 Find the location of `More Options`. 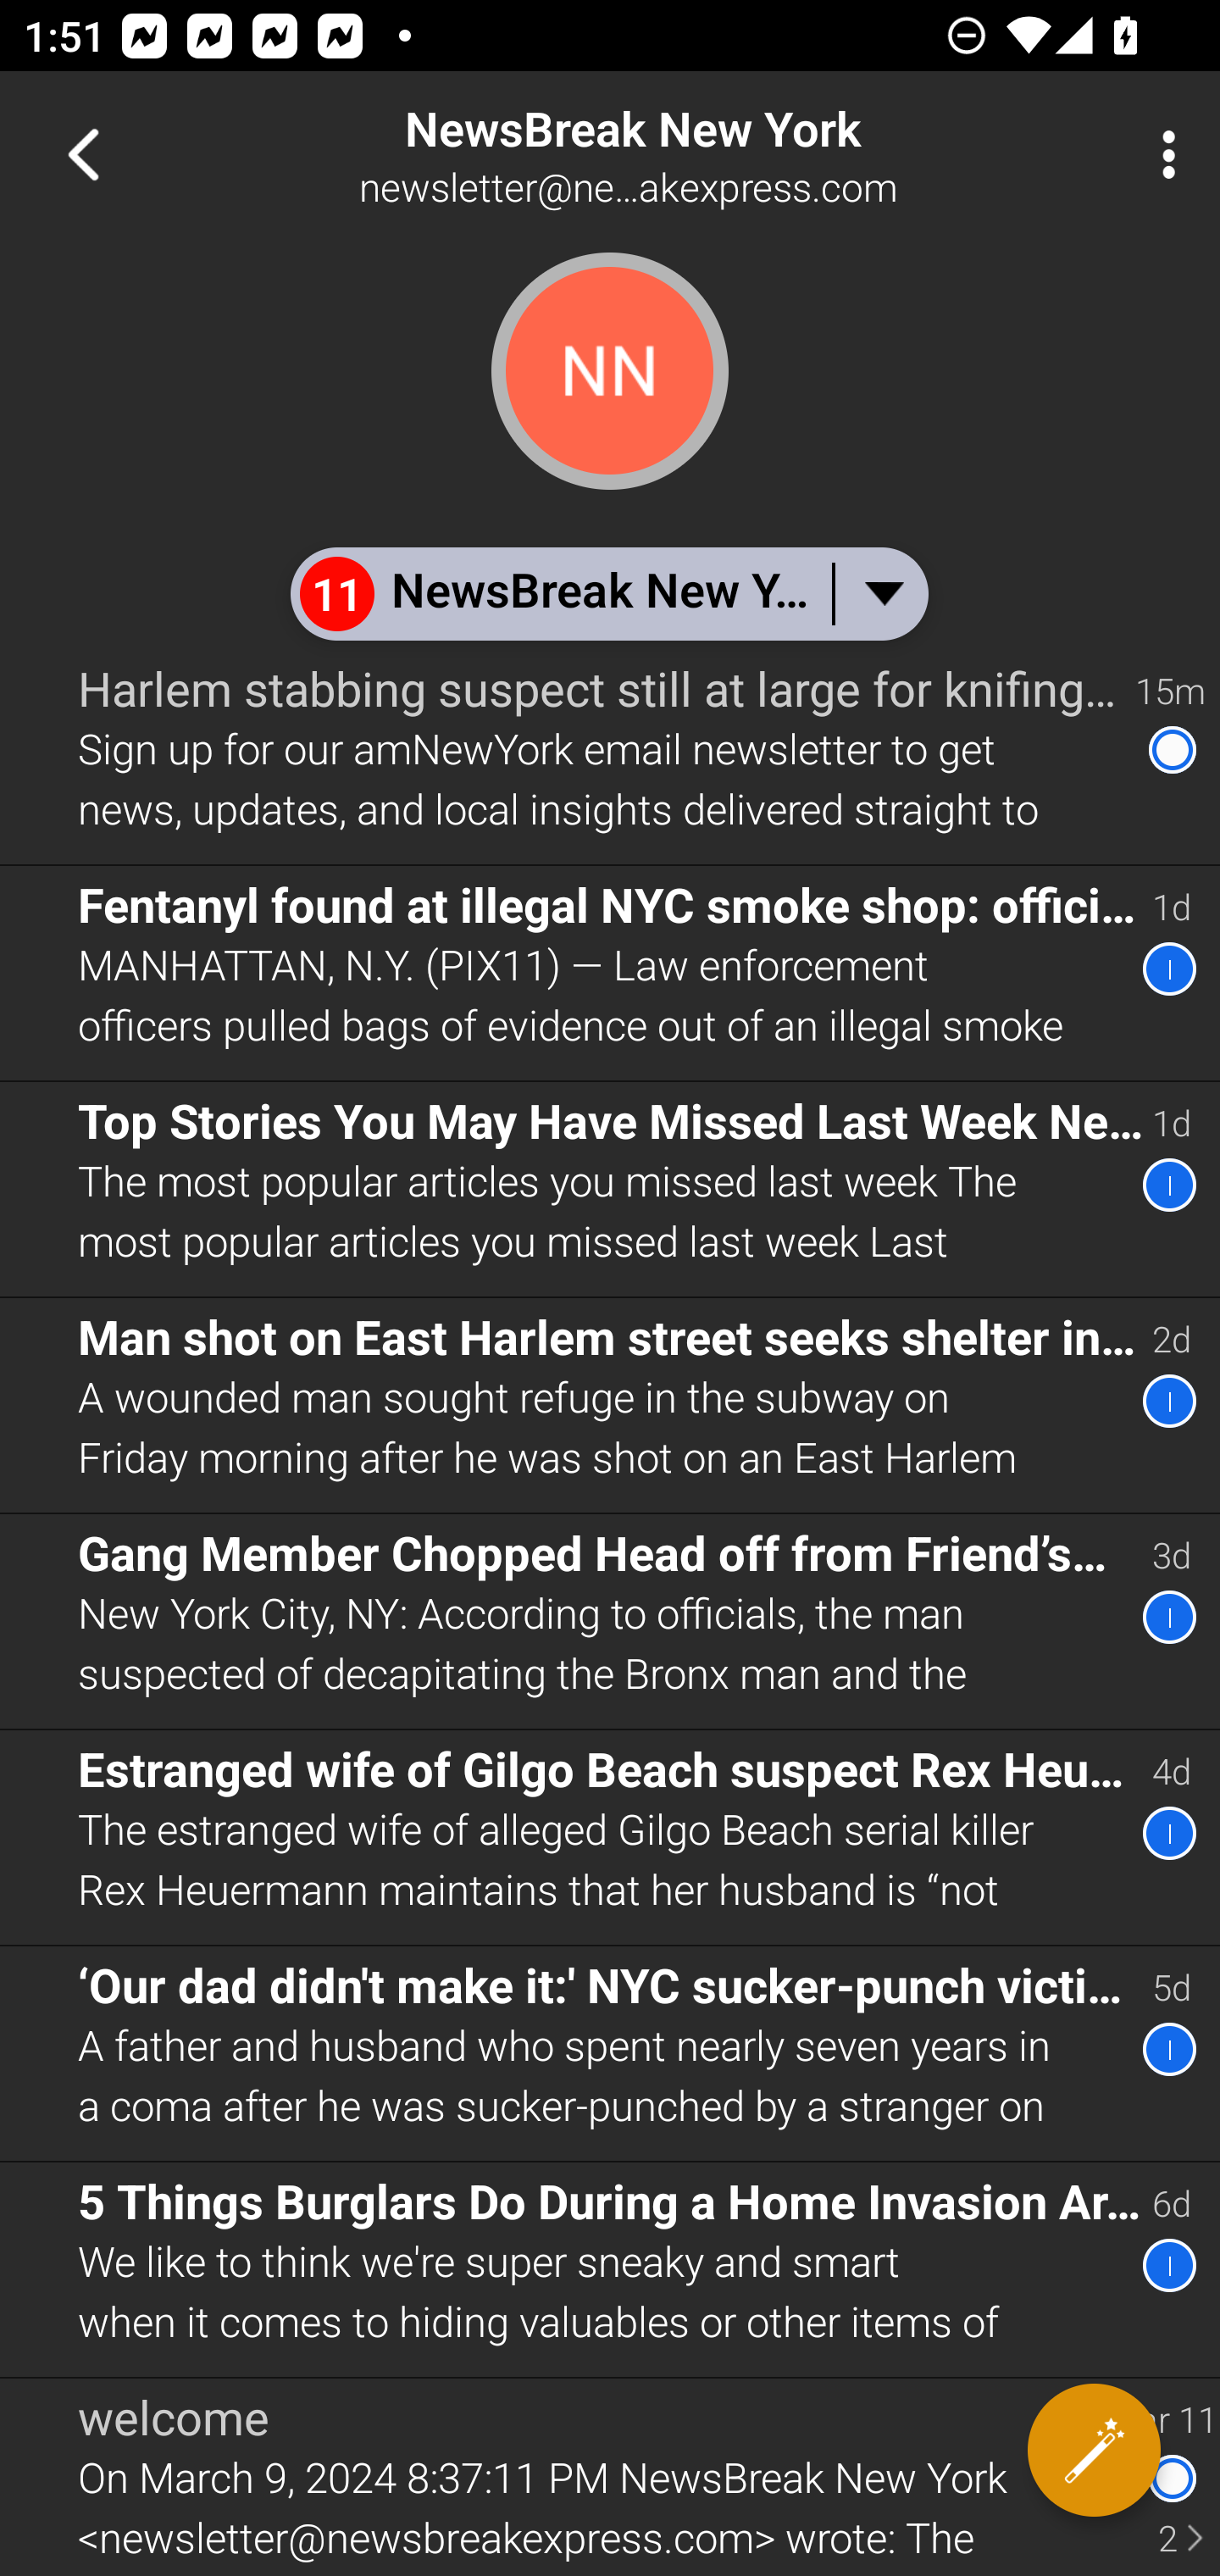

More Options is located at coordinates (1161, 154).